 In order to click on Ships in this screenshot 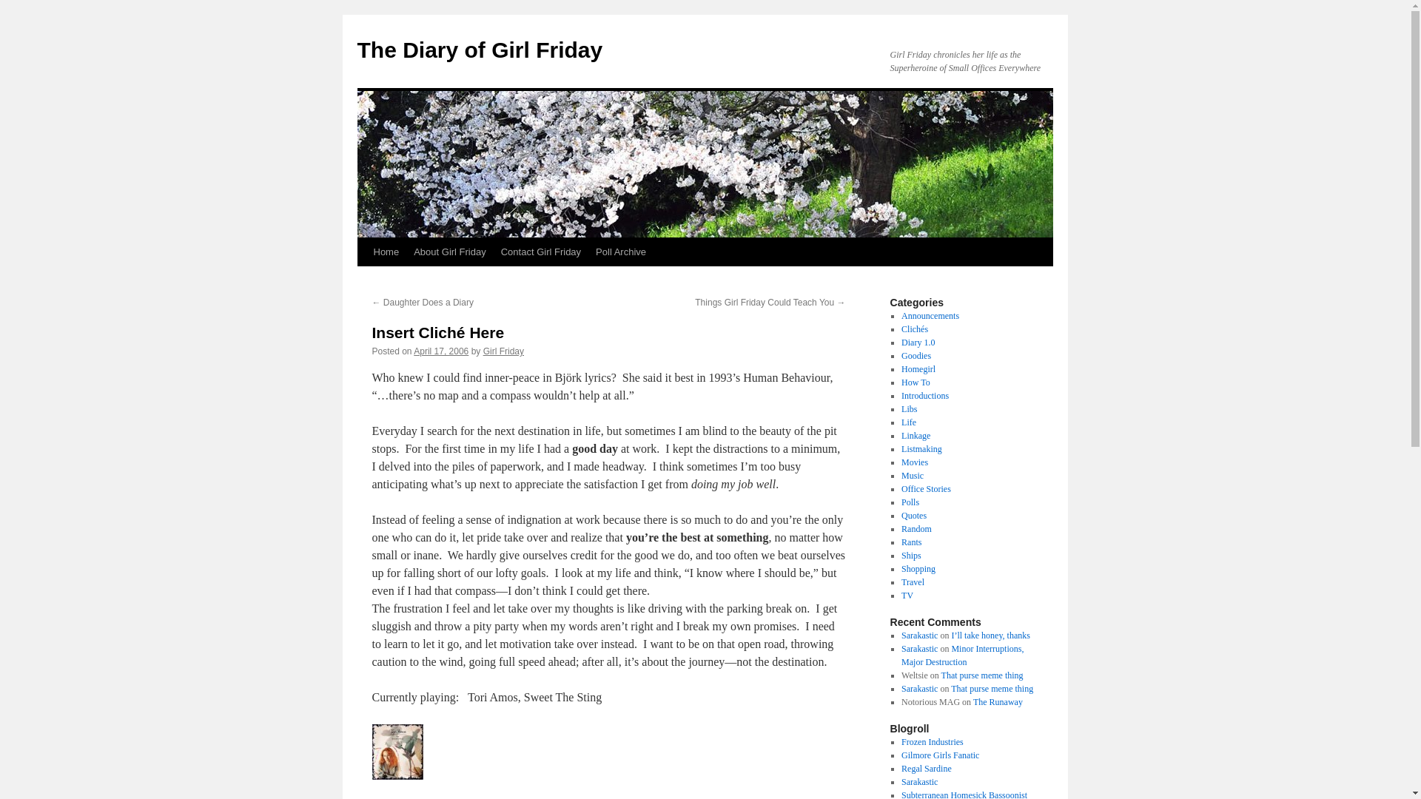, I will do `click(910, 556)`.